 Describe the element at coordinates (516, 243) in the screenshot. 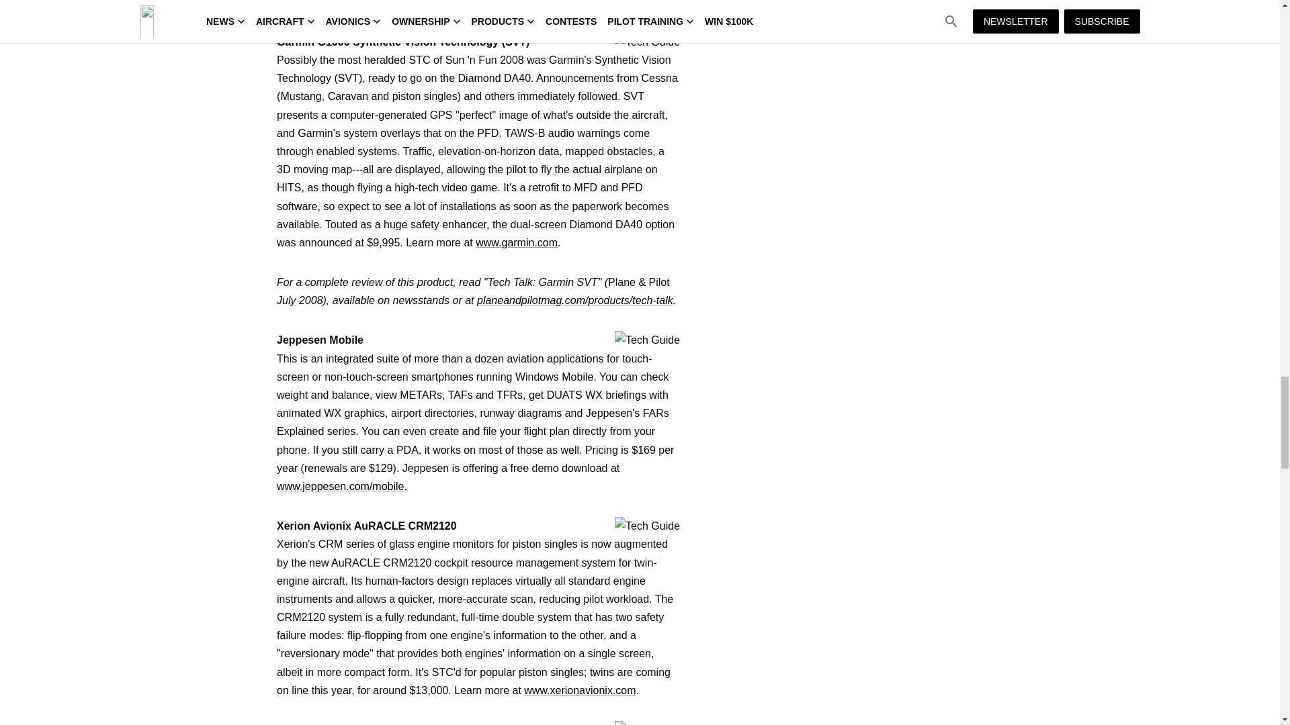

I see `www.garmin.com` at that location.